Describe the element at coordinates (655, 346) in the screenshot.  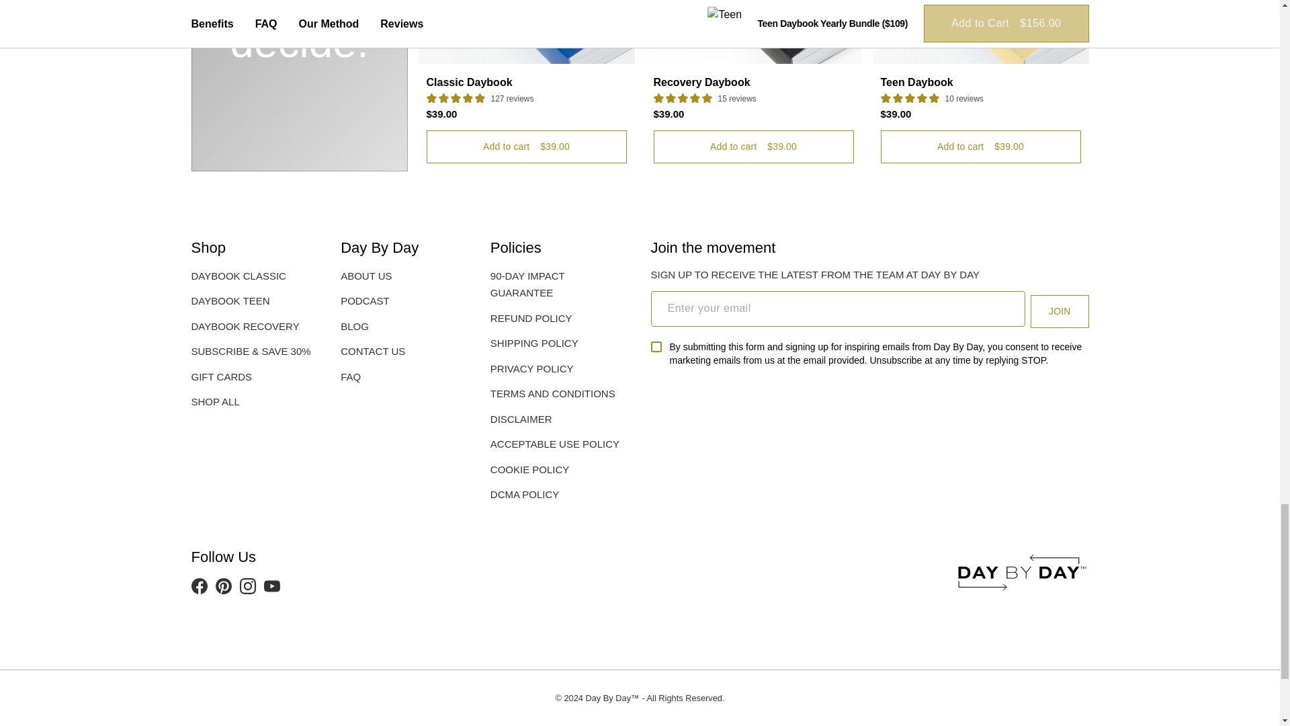
I see `footer-checkbox` at that location.